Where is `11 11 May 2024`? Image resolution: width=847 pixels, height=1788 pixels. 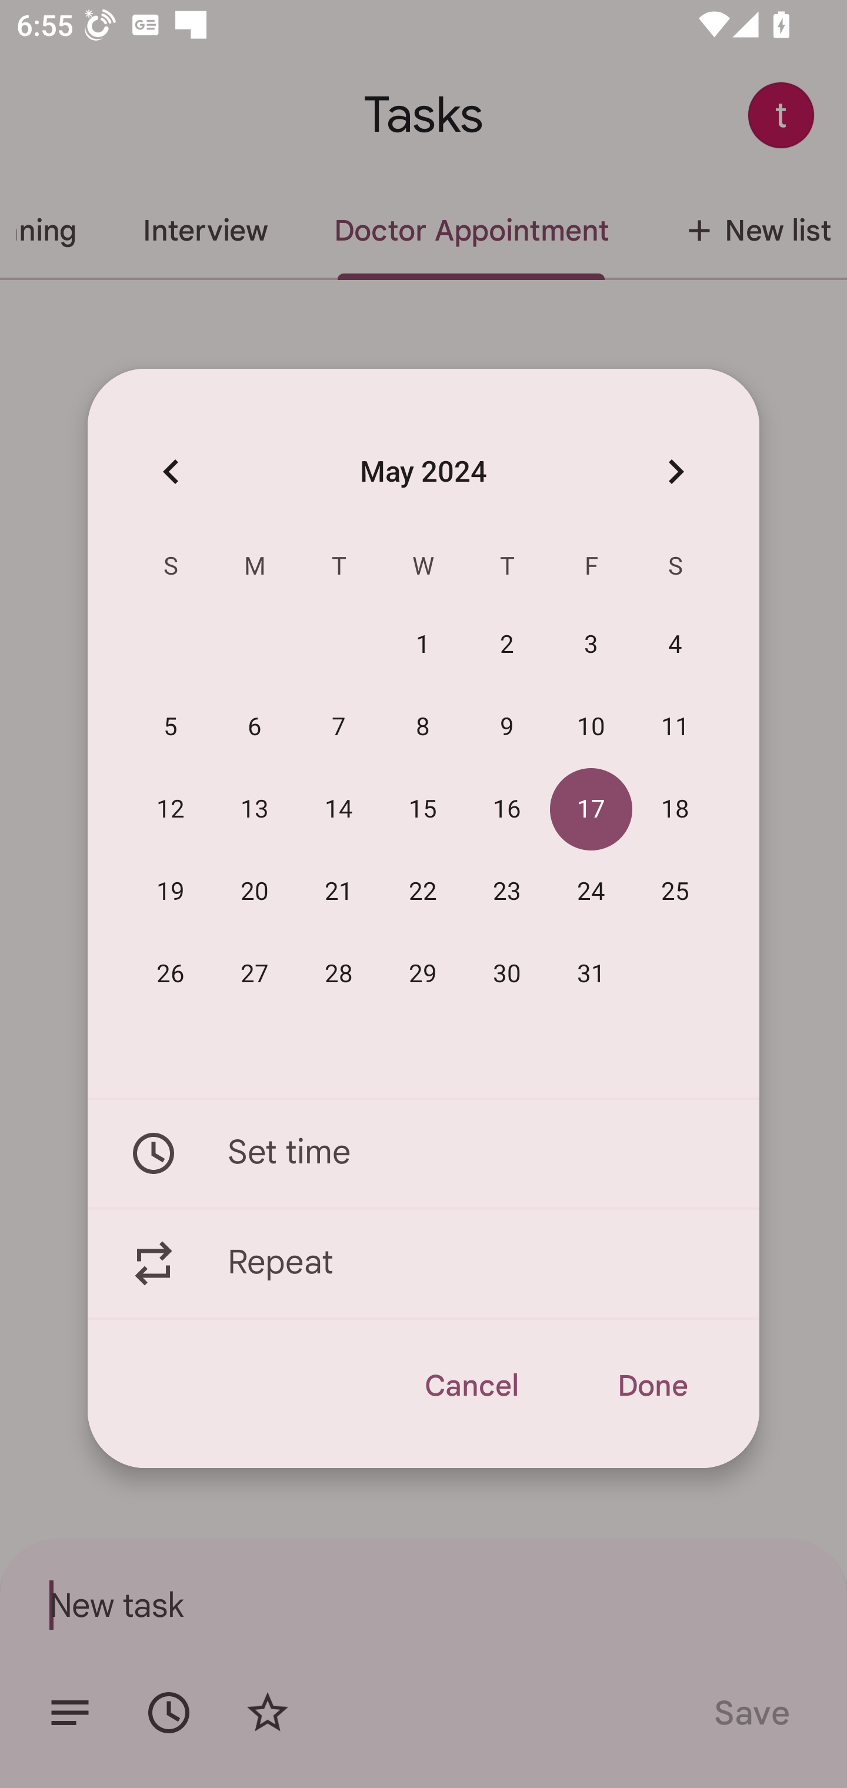
11 11 May 2024 is located at coordinates (675, 728).